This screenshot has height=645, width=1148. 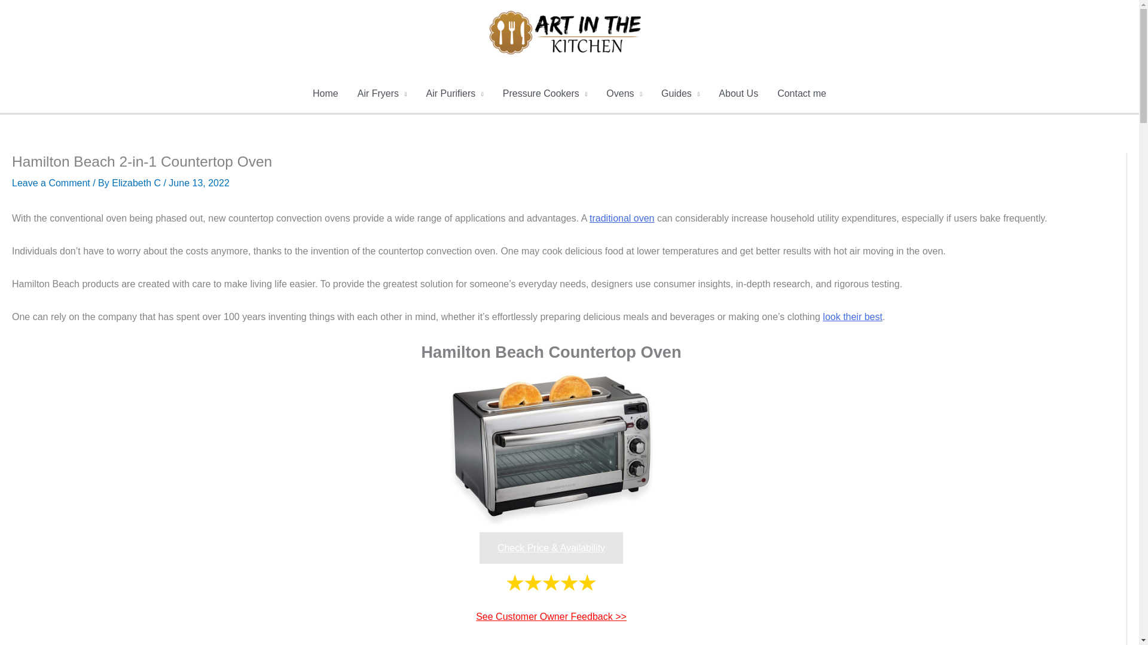 I want to click on traditional oven, so click(x=622, y=218).